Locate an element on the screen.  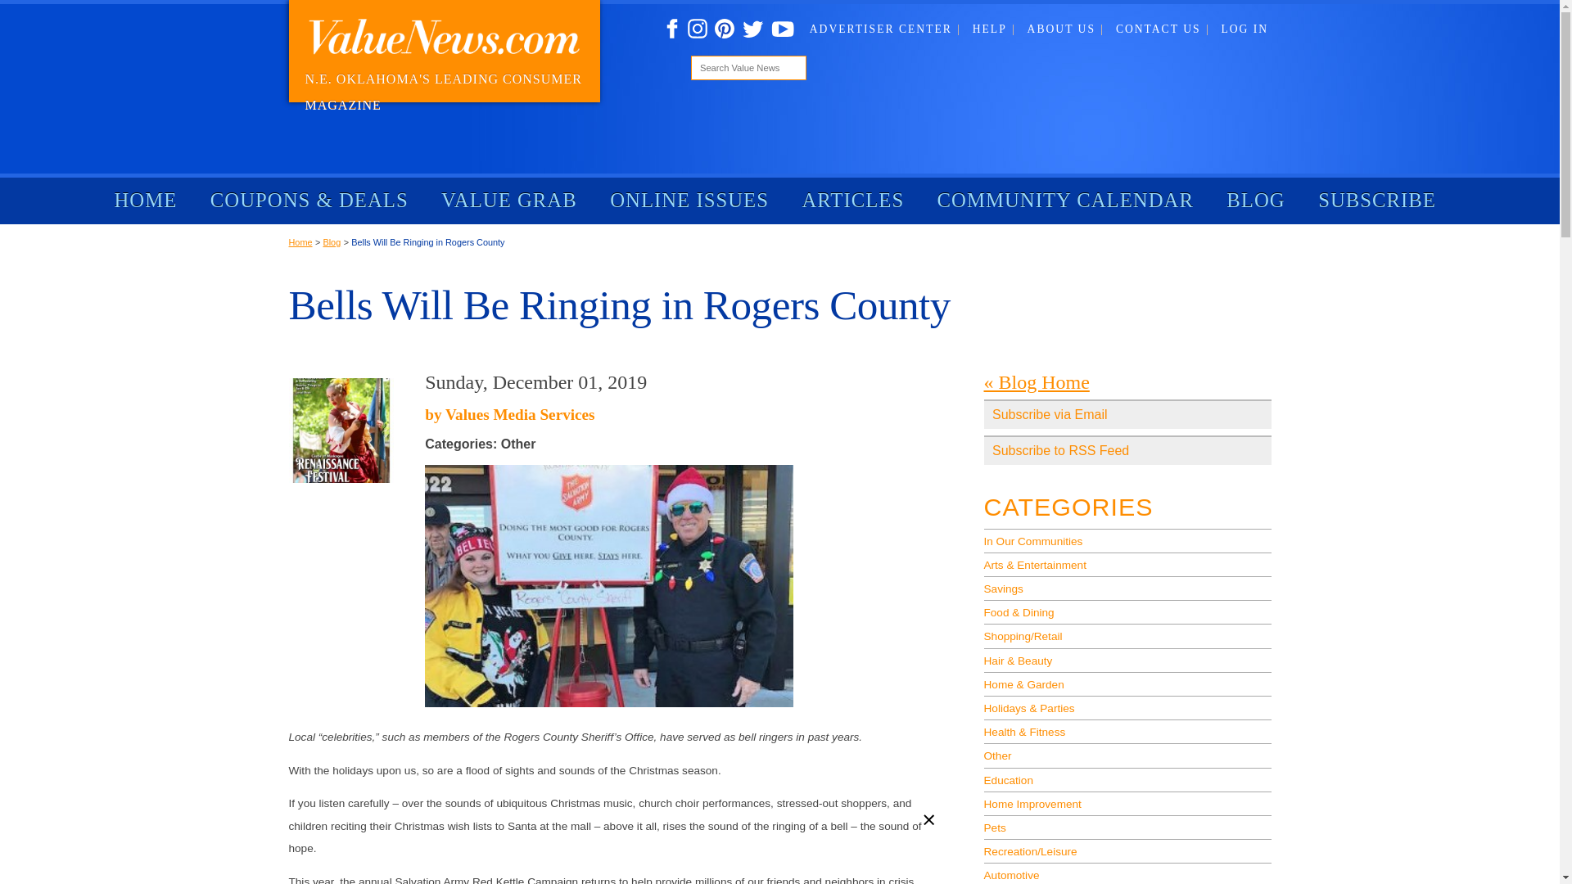
ABOUT US is located at coordinates (1066, 29).